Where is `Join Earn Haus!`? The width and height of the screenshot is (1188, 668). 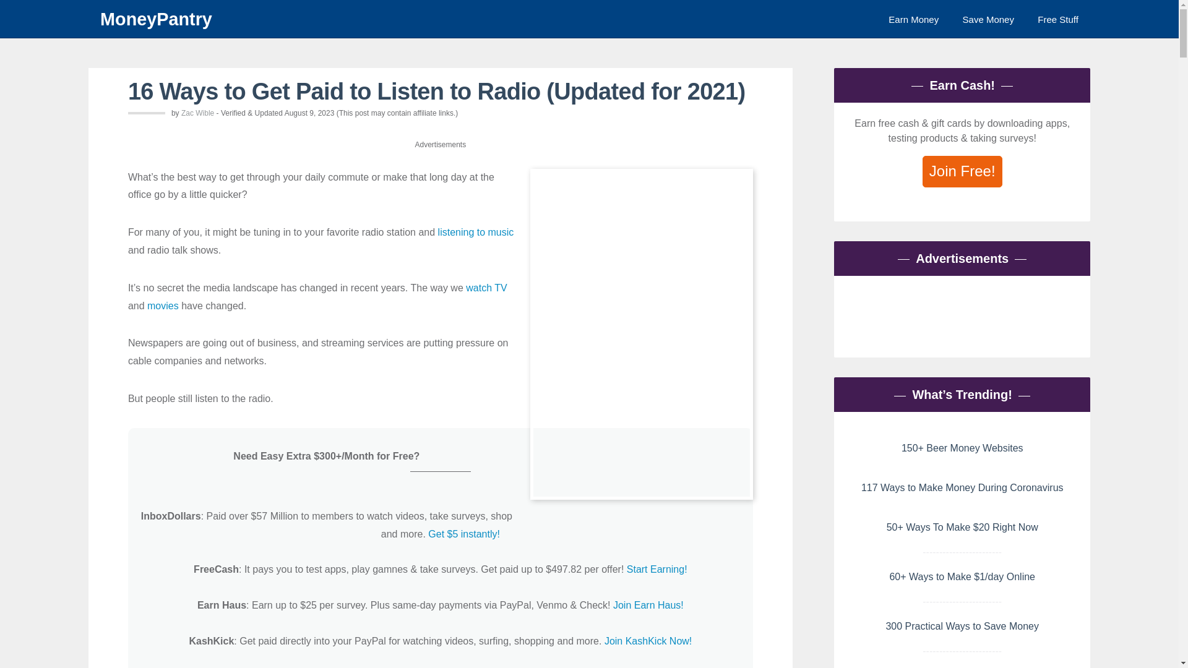
Join Earn Haus! is located at coordinates (648, 605).